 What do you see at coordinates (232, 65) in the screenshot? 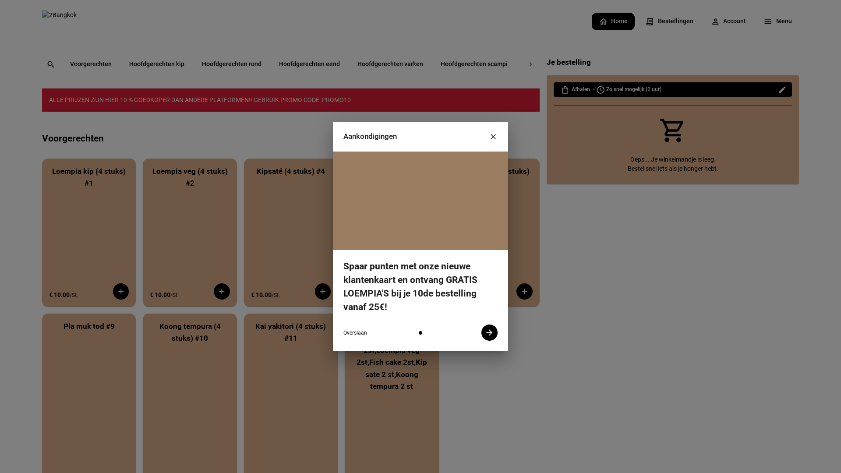
I see `Hoofdgerechten rund` at bounding box center [232, 65].